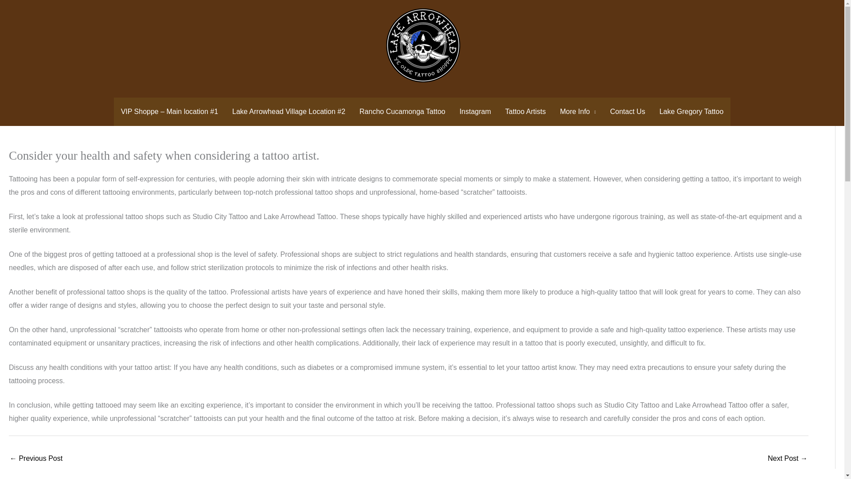 The width and height of the screenshot is (851, 479). Describe the element at coordinates (787, 459) in the screenshot. I see `What are the 12 most popular classic tattoo styles` at that location.